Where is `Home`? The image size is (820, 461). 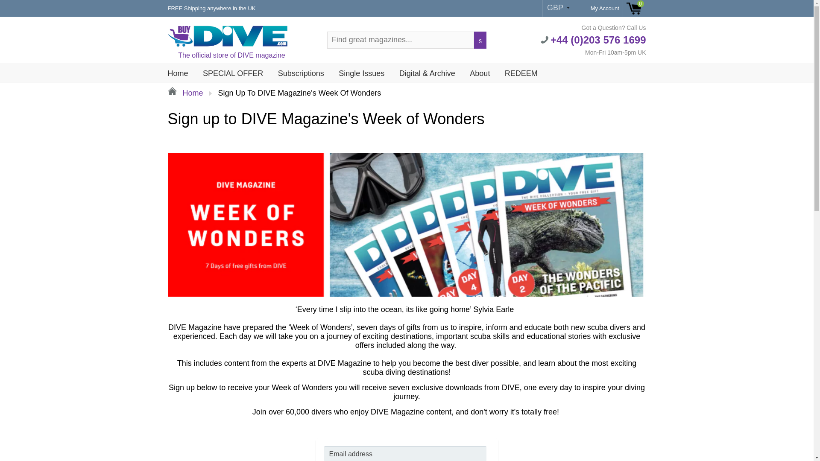 Home is located at coordinates (178, 71).